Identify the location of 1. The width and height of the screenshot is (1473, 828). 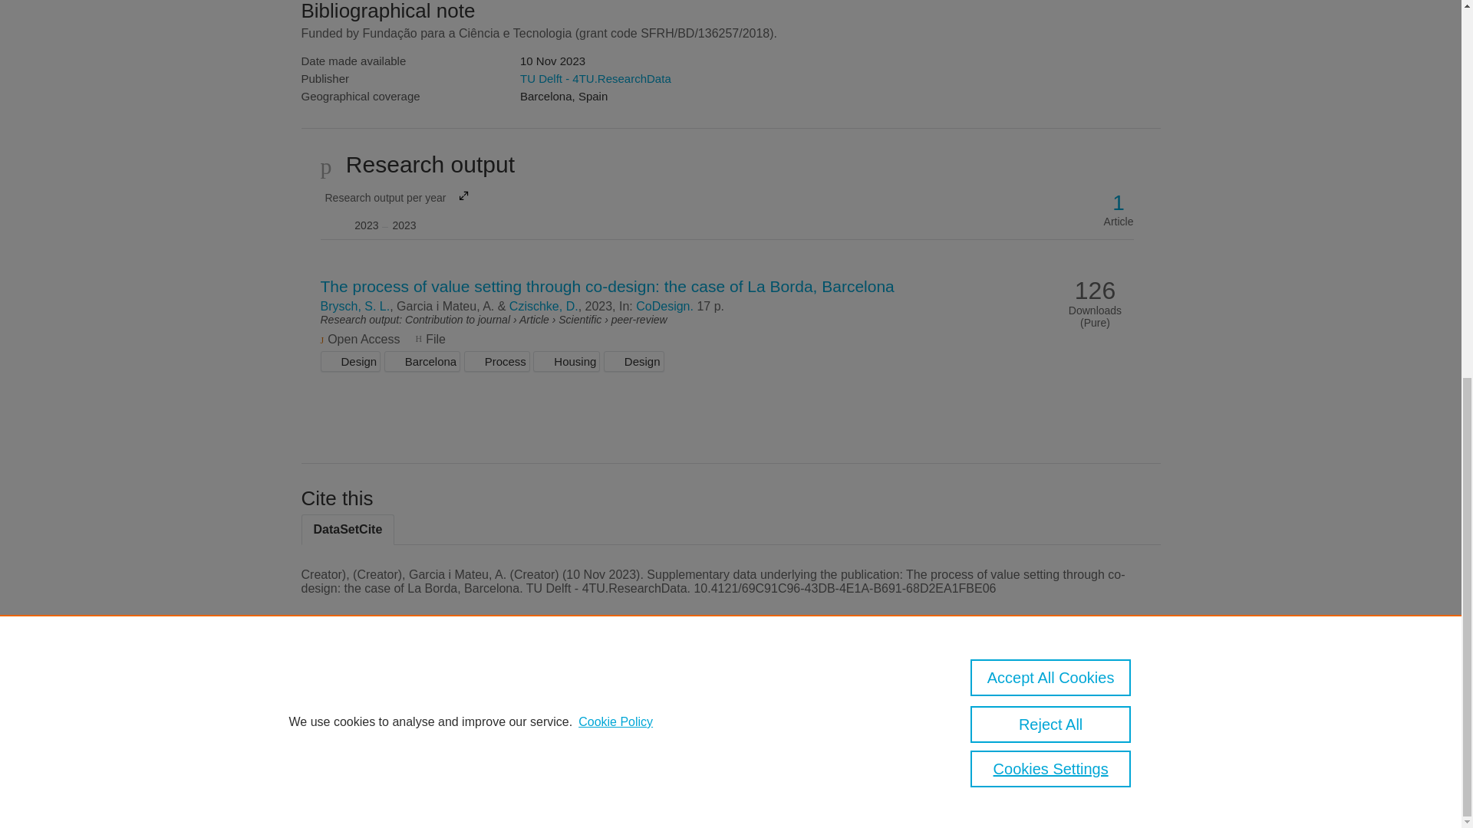
(1119, 202).